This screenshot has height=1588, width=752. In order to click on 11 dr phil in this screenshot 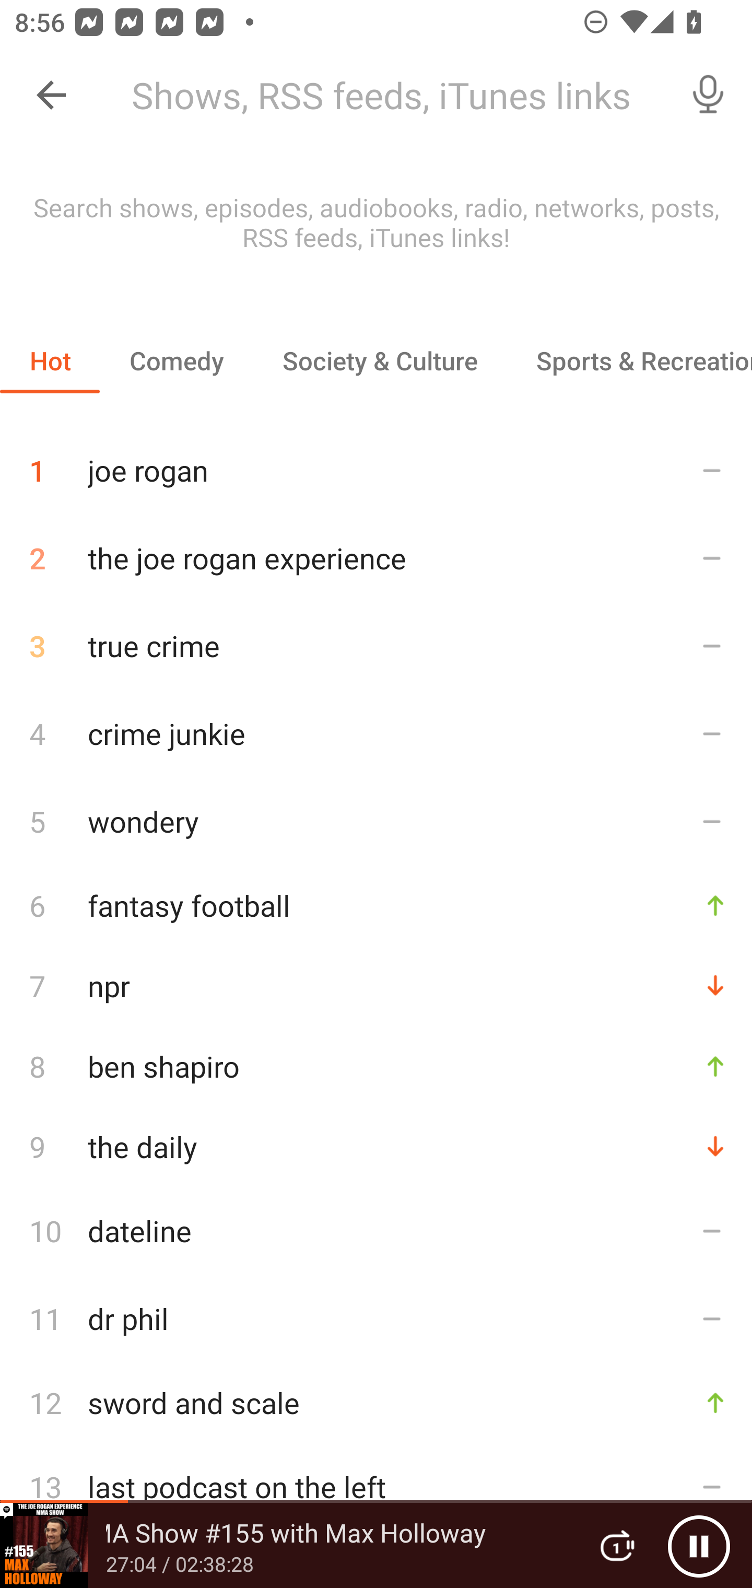, I will do `click(376, 1318)`.